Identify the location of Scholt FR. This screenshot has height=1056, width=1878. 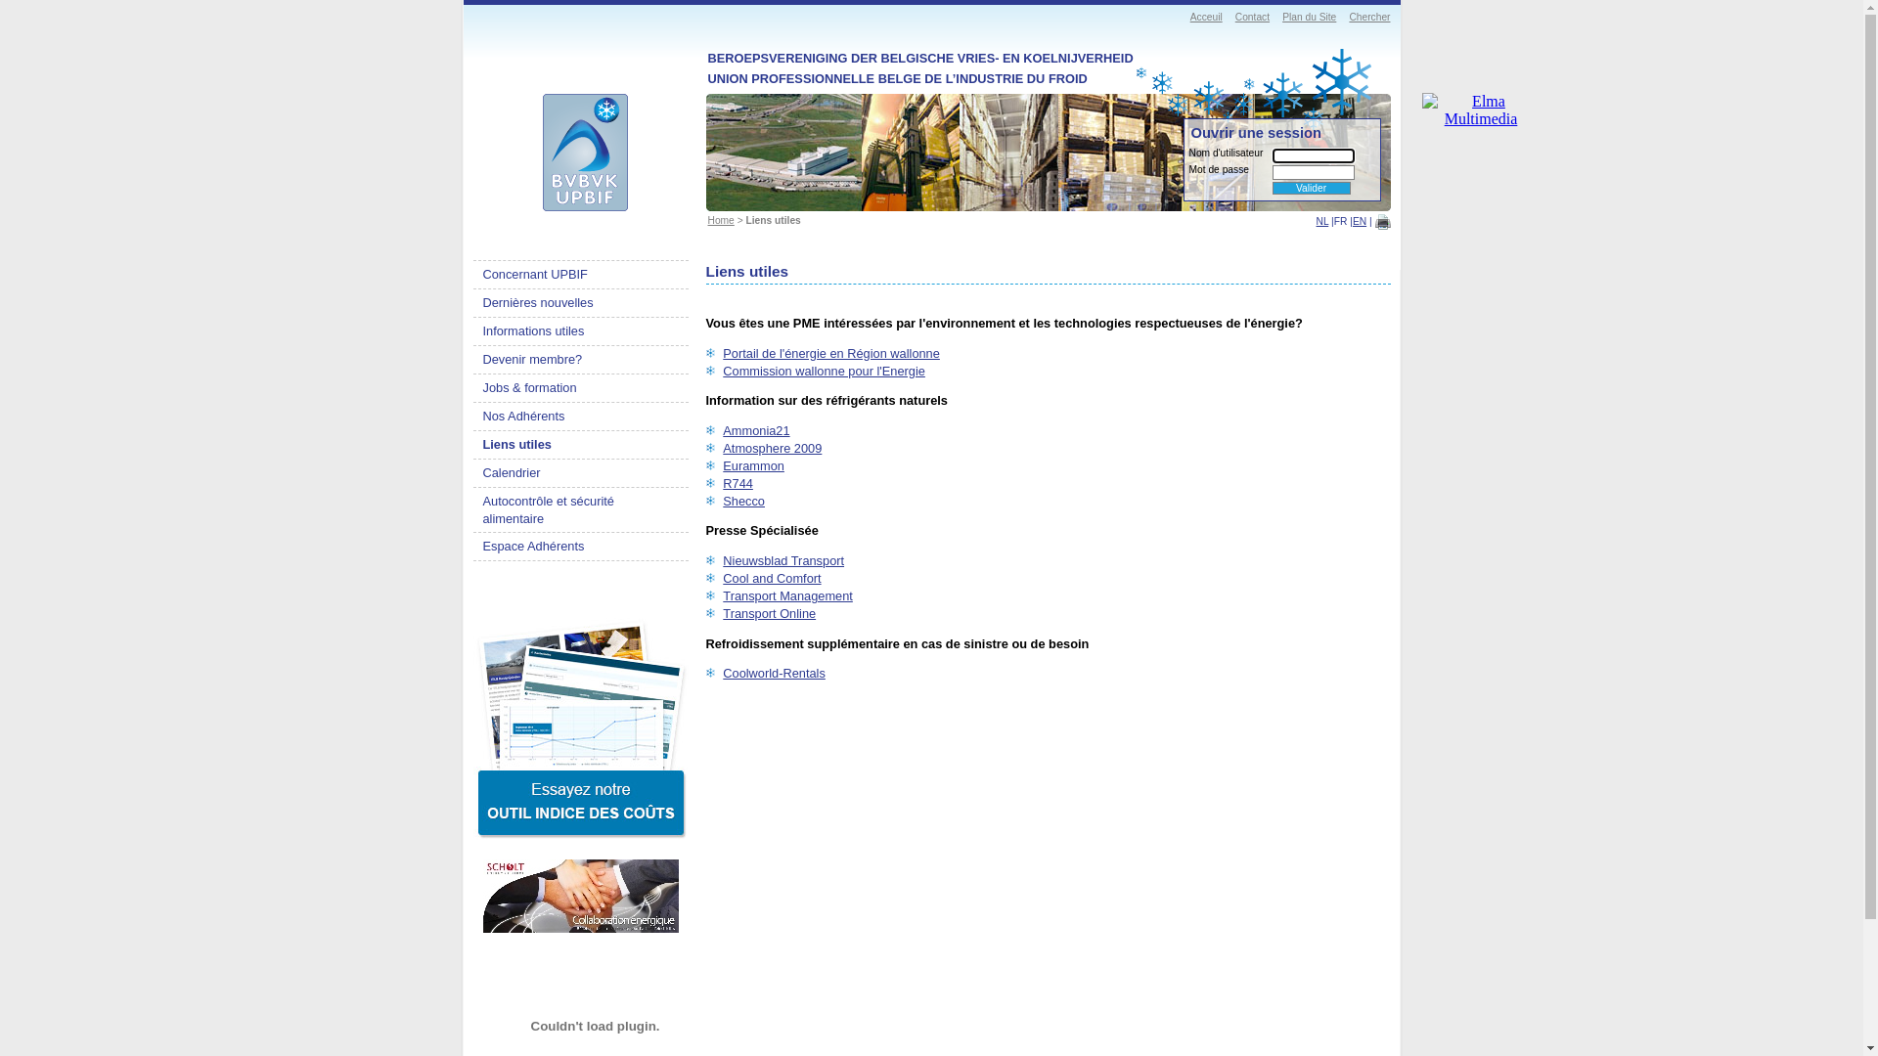
(581, 896).